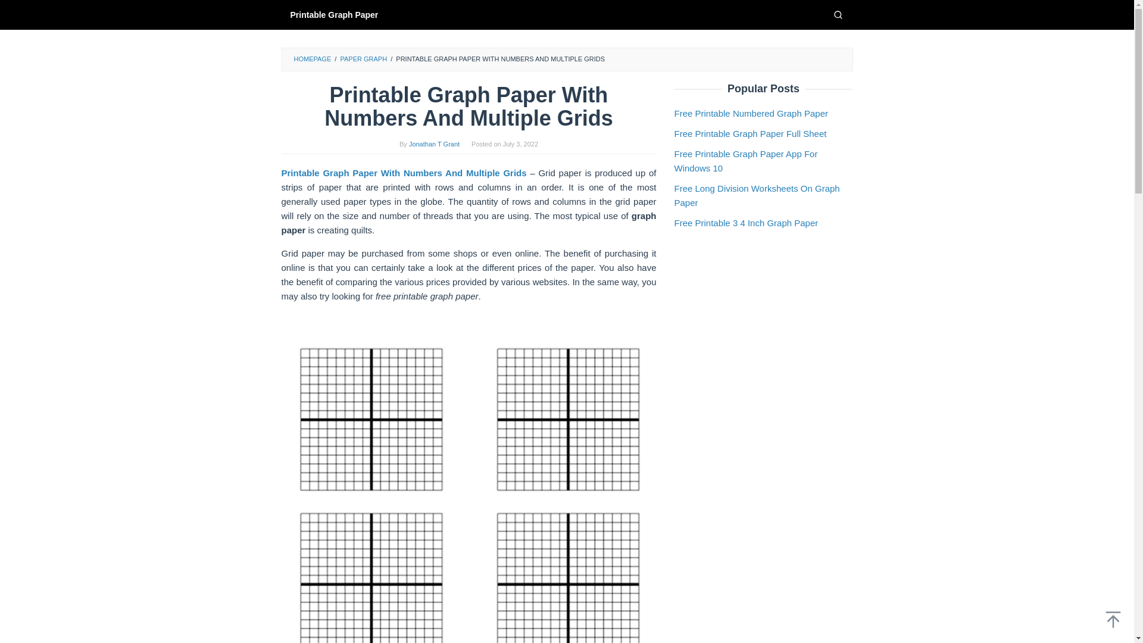 Image resolution: width=1143 pixels, height=643 pixels. Describe the element at coordinates (363, 58) in the screenshot. I see `PAPER GRAPH` at that location.